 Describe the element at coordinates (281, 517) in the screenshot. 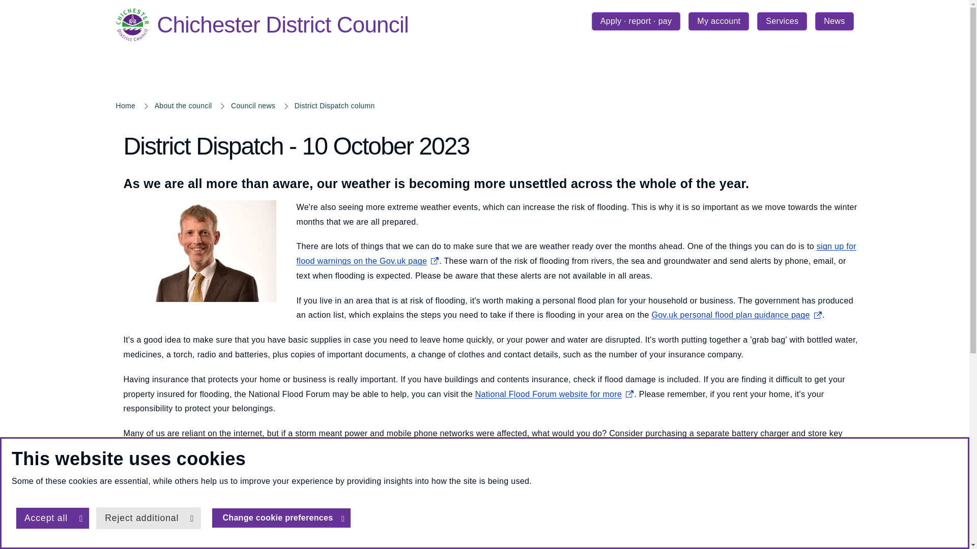

I see `Change cookie preferences` at that location.